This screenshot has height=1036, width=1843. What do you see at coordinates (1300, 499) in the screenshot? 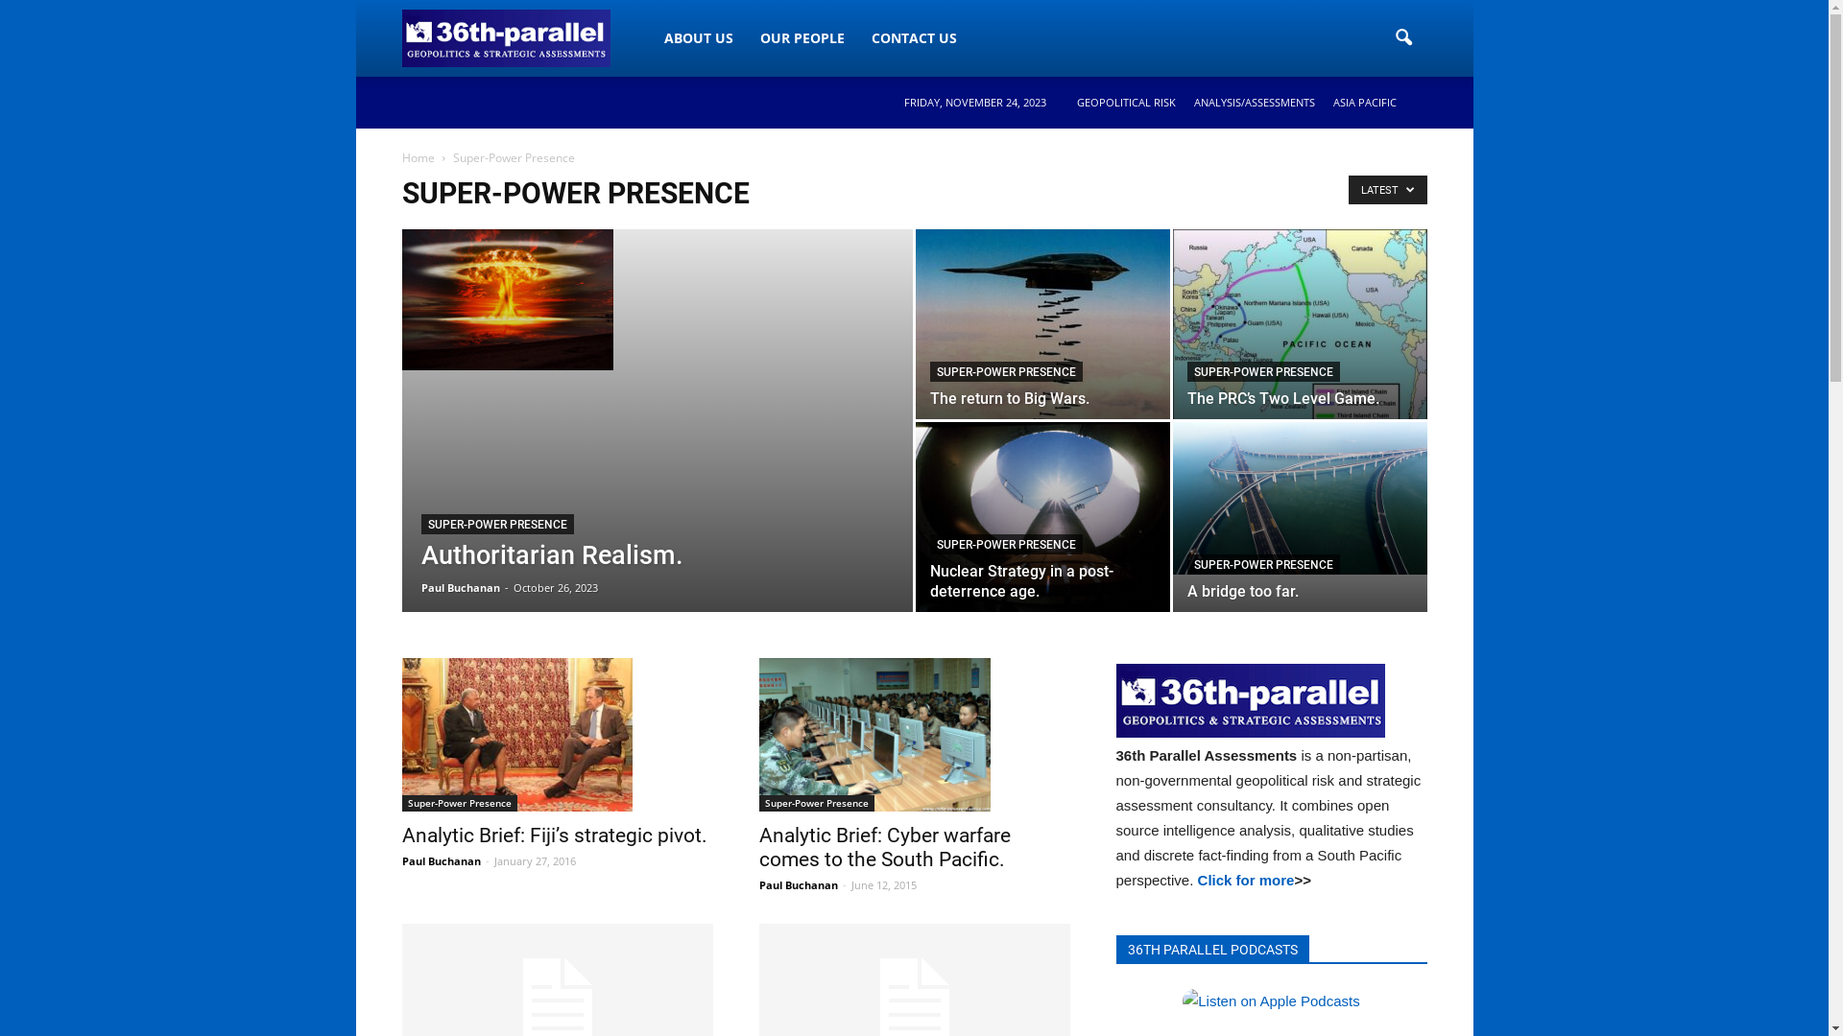
I see `A bridge too far.` at bounding box center [1300, 499].